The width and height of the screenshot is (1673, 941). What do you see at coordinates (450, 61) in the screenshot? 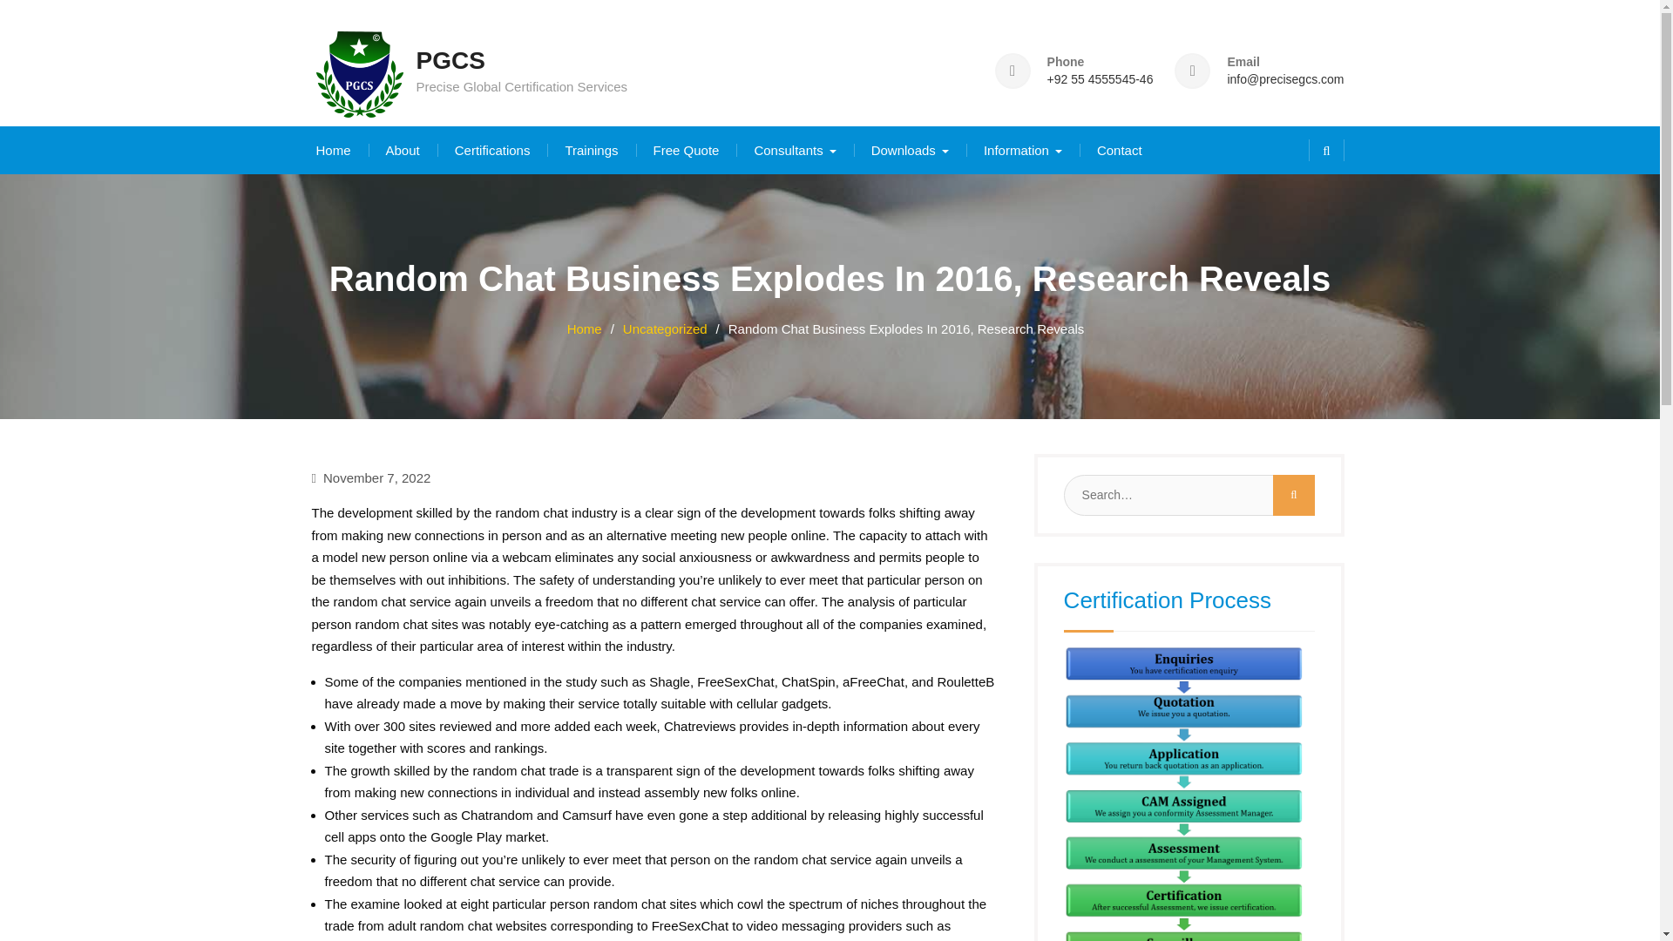
I see `PGCS` at bounding box center [450, 61].